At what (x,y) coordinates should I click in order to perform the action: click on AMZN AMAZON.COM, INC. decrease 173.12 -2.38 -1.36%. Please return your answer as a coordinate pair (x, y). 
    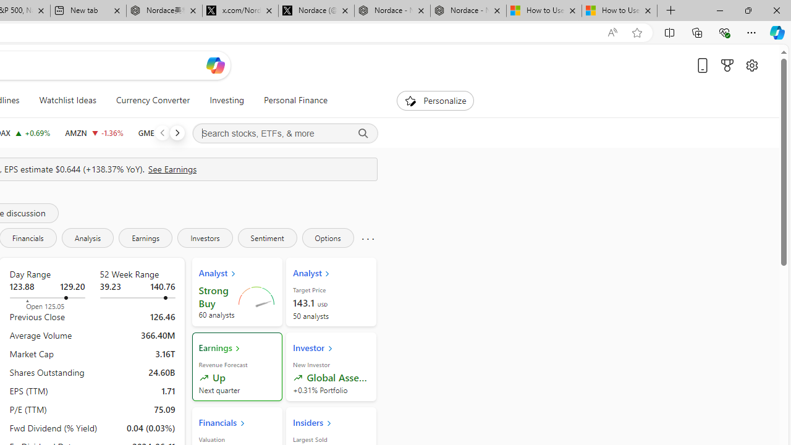
    Looking at the image, I should click on (94, 132).